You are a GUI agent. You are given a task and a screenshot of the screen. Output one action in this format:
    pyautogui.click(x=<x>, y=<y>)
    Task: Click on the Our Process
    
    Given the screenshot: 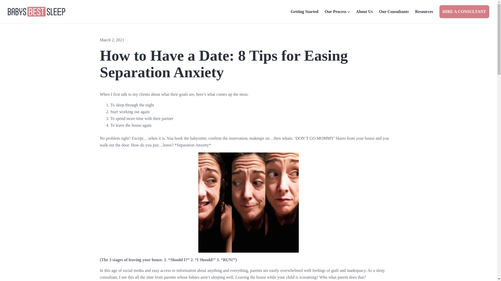 What is the action you would take?
    pyautogui.click(x=337, y=12)
    